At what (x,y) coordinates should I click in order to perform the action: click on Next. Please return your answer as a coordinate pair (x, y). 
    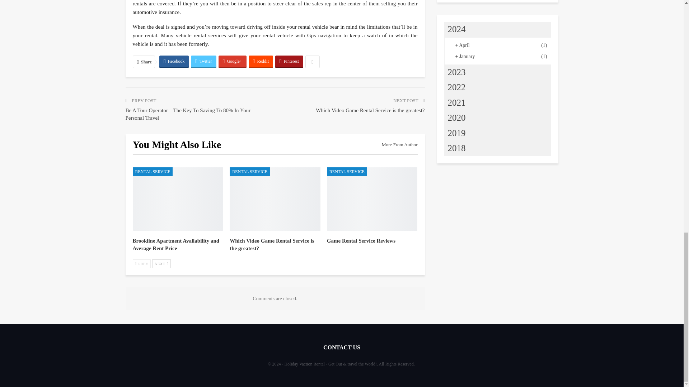
    Looking at the image, I should click on (161, 264).